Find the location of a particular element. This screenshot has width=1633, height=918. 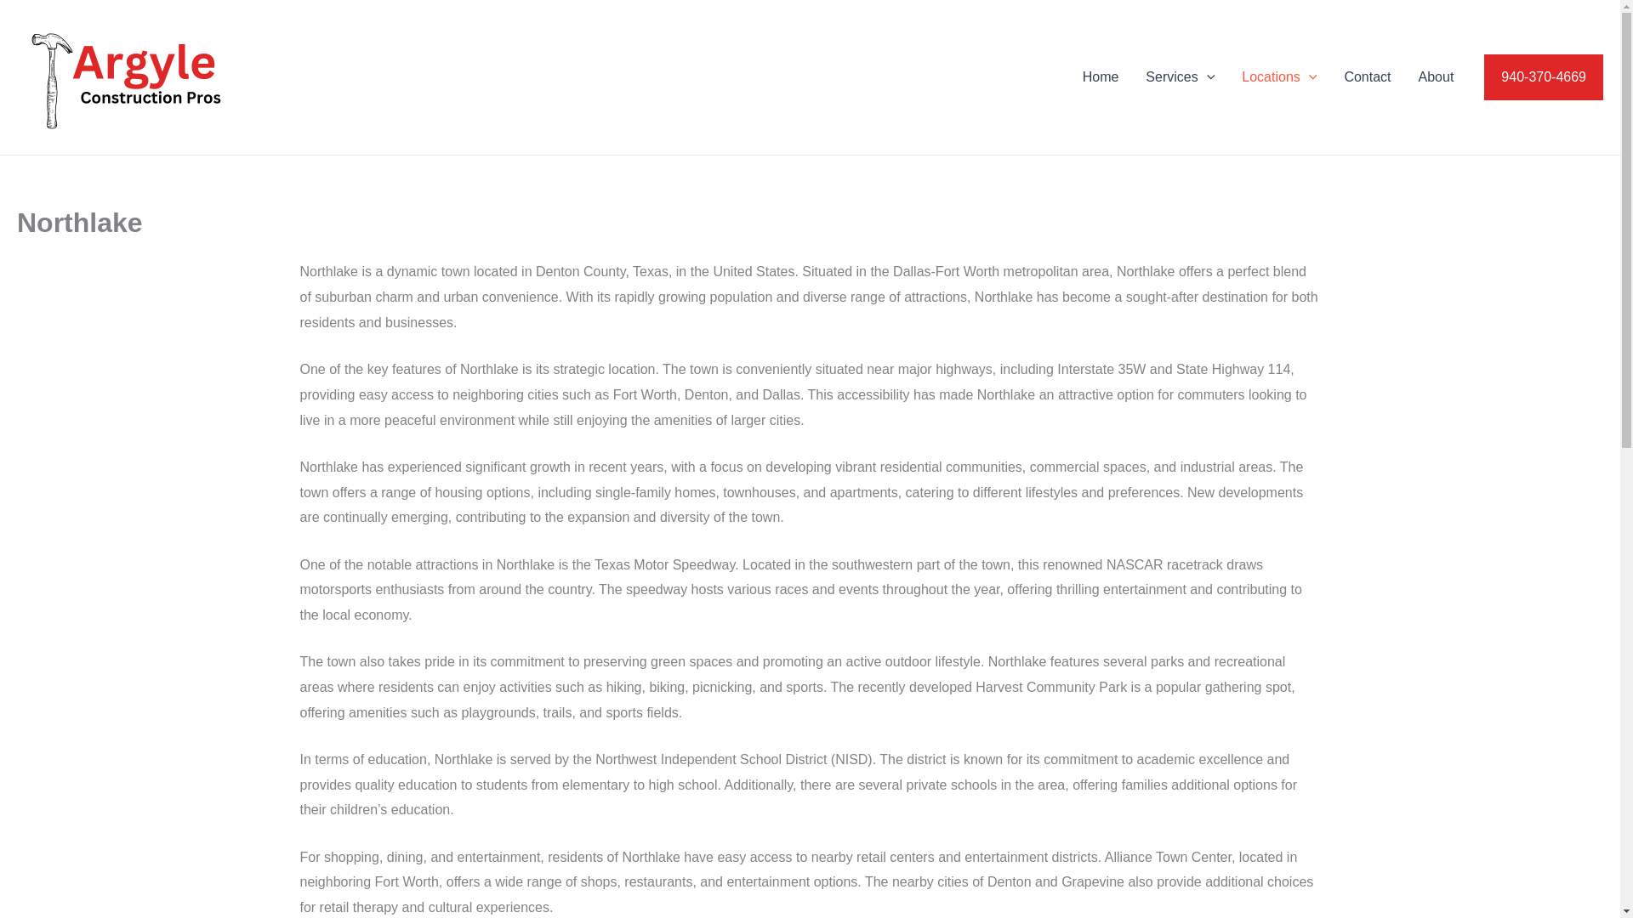

About is located at coordinates (1436, 76).